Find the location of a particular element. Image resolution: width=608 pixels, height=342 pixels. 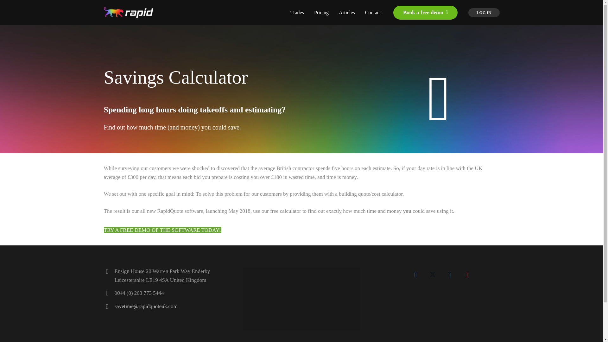

LinkedIn is located at coordinates (450, 275).